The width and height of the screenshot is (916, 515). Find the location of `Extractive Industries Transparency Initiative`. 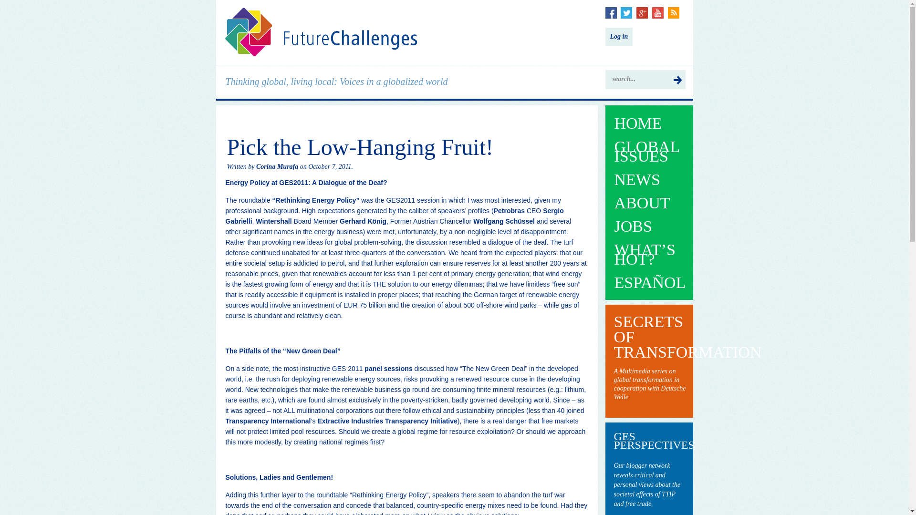

Extractive Industries Transparency Initiative is located at coordinates (387, 421).